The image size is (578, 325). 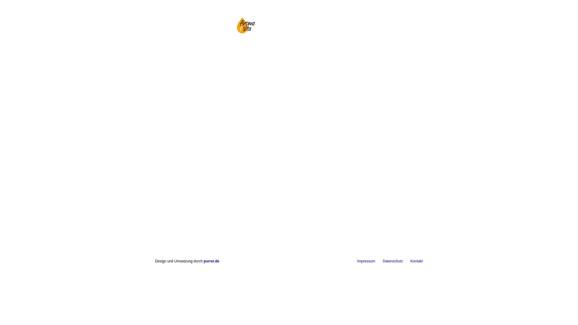 What do you see at coordinates (306, 22) in the screenshot?
I see `Aromatherapie` at bounding box center [306, 22].